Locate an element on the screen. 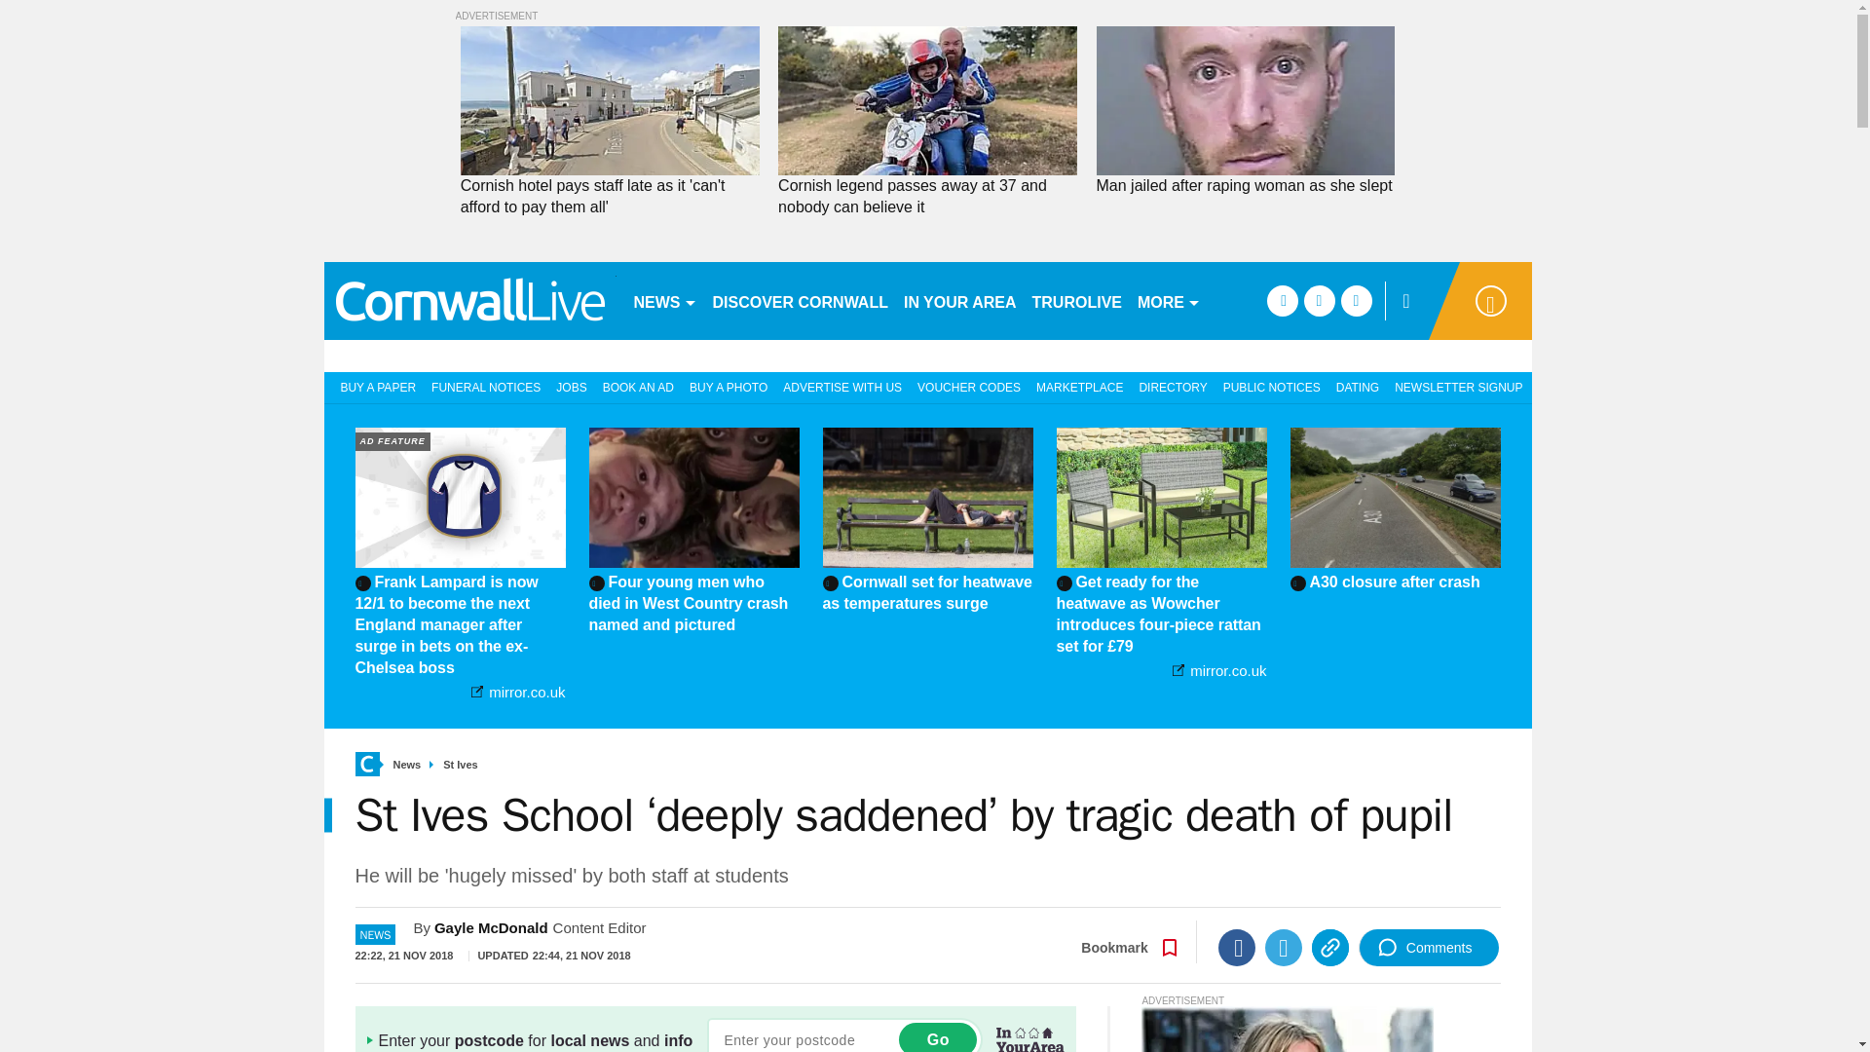  twitter is located at coordinates (1319, 300).